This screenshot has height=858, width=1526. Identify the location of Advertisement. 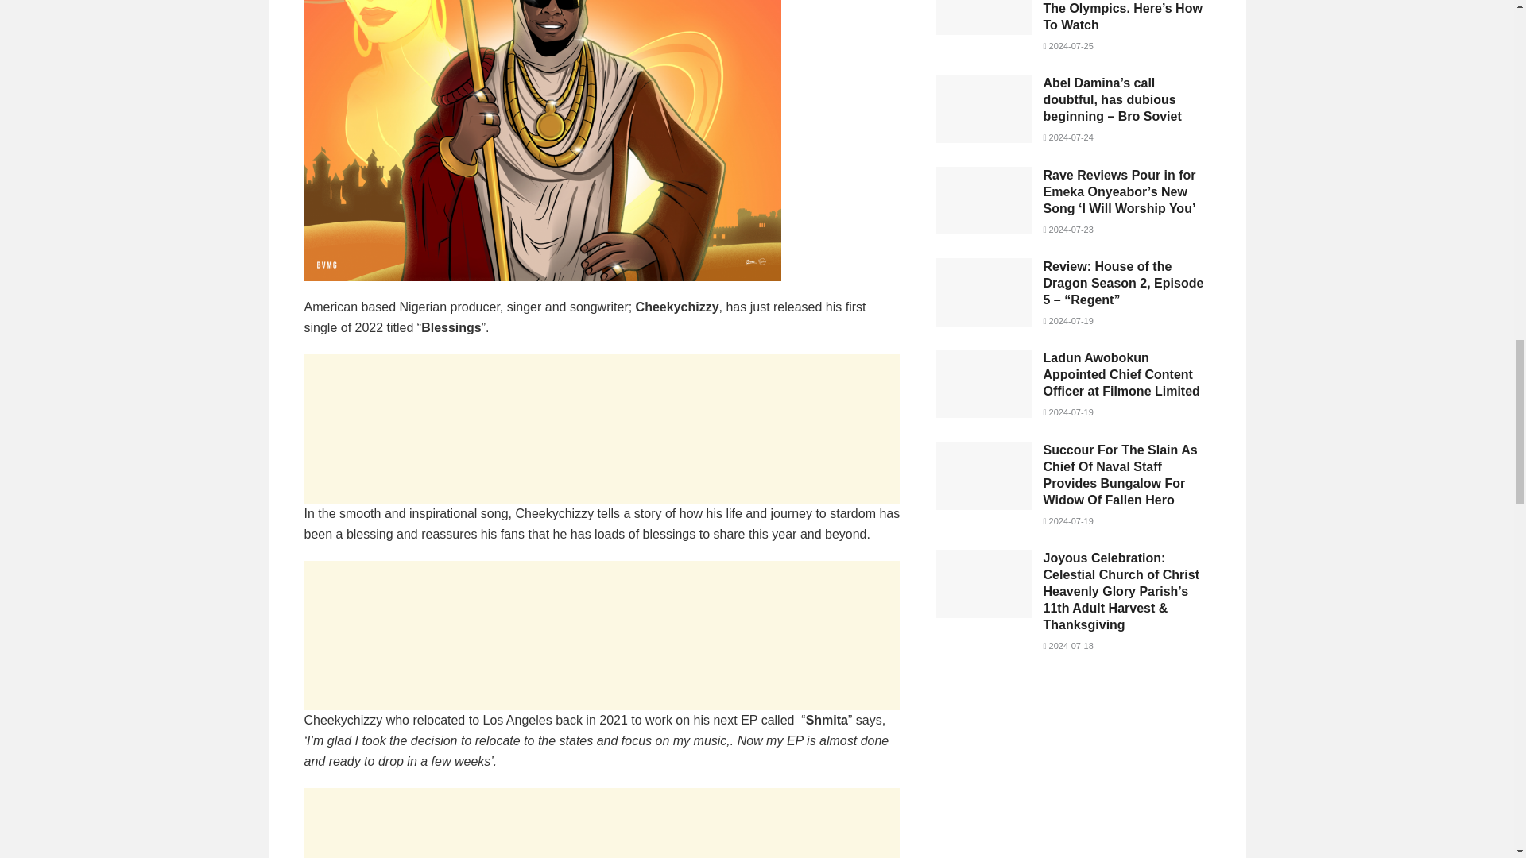
(602, 636).